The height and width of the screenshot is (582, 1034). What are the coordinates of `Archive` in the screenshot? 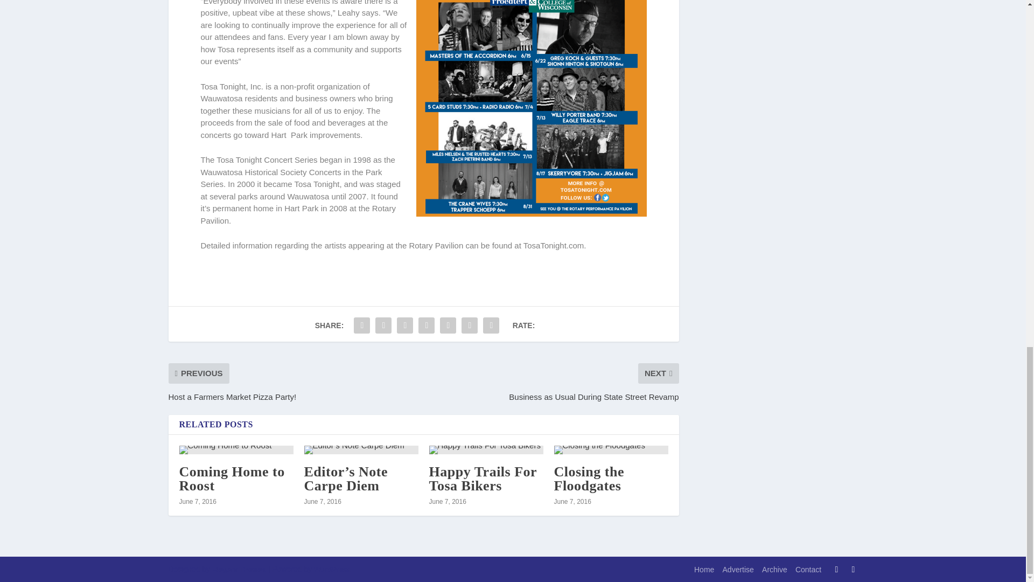 It's located at (774, 569).